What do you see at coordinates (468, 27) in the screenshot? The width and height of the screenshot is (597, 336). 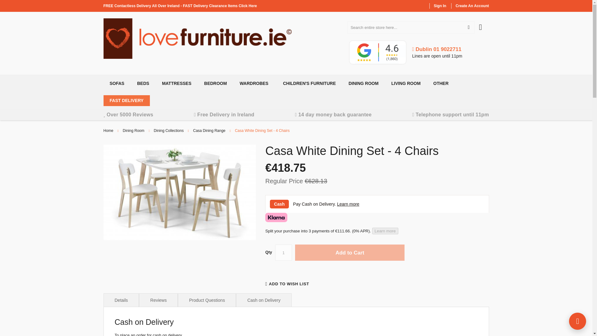 I see `Search` at bounding box center [468, 27].